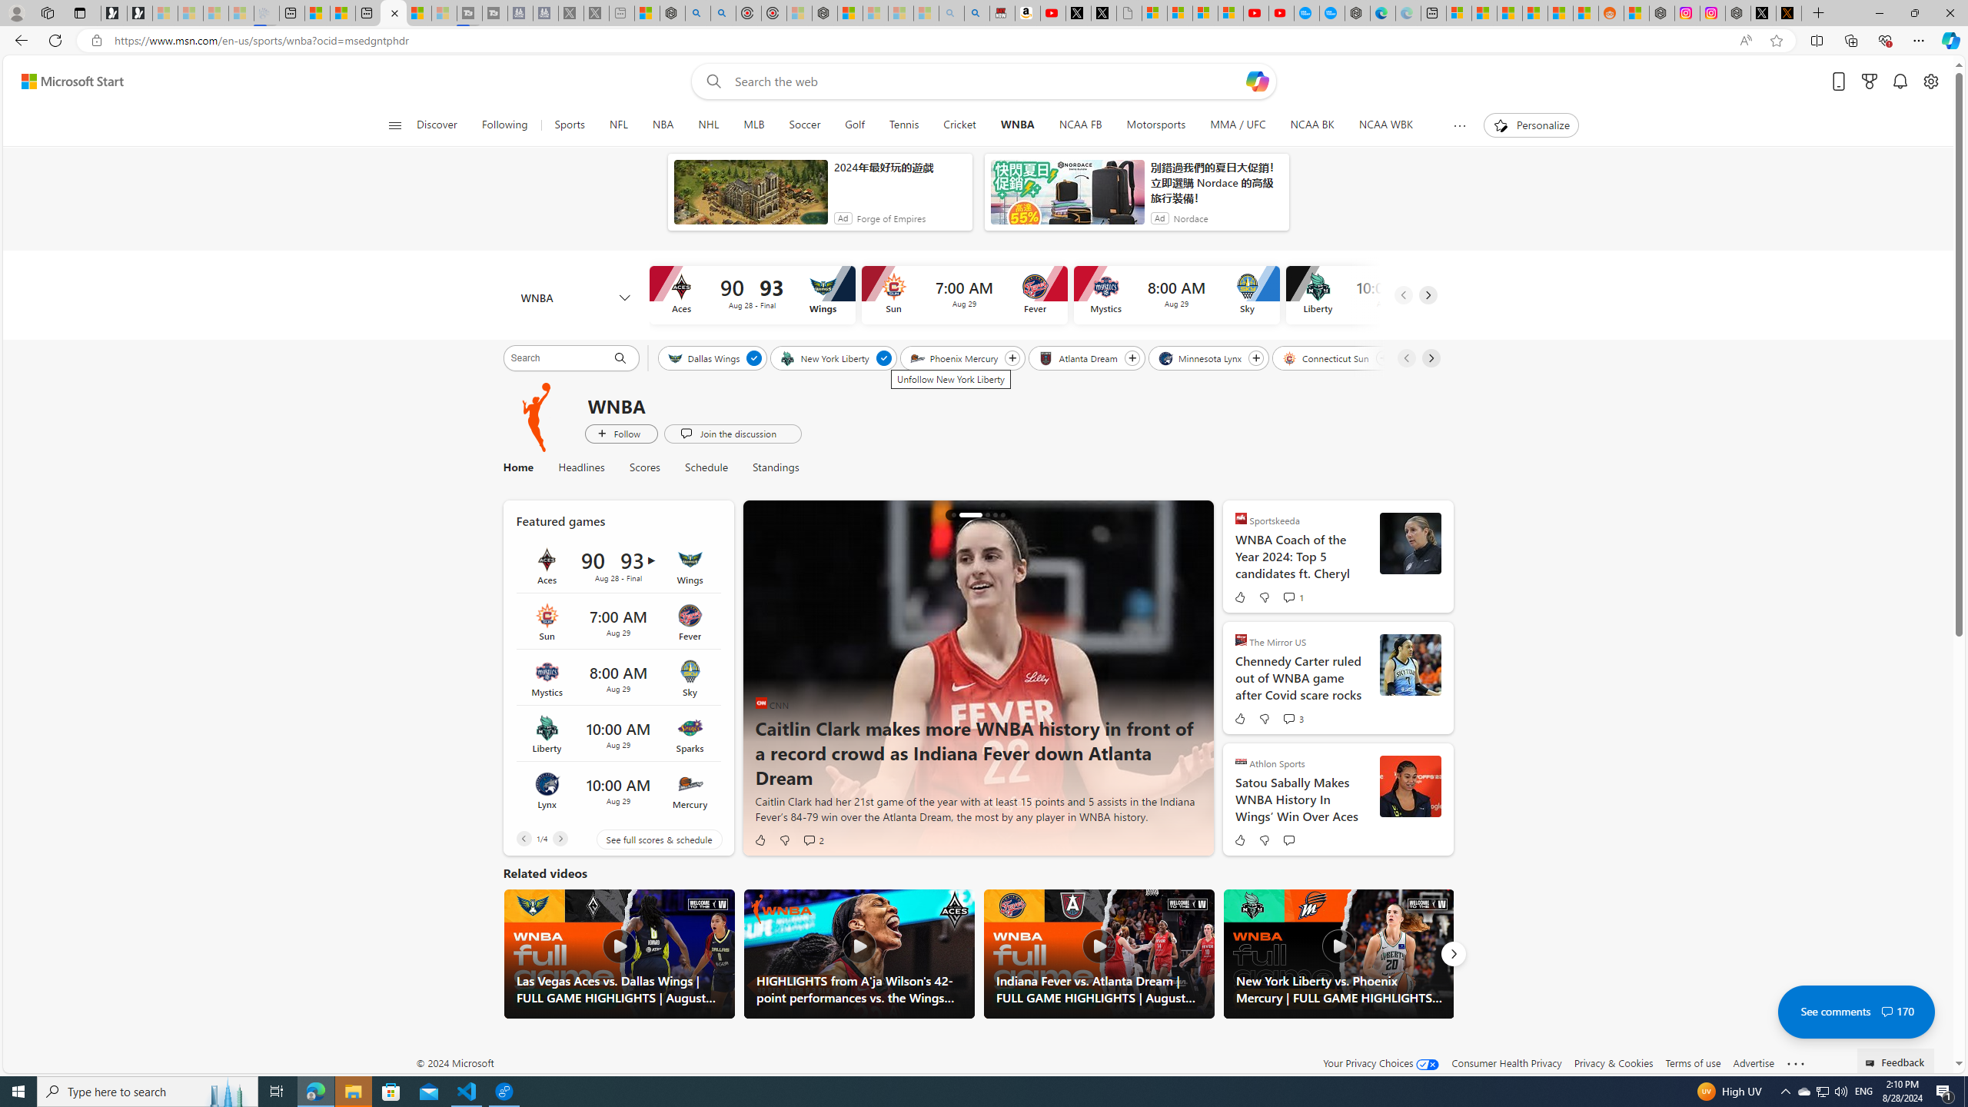 Image resolution: width=1968 pixels, height=1107 pixels. Describe the element at coordinates (853, 125) in the screenshot. I see `Golf` at that location.